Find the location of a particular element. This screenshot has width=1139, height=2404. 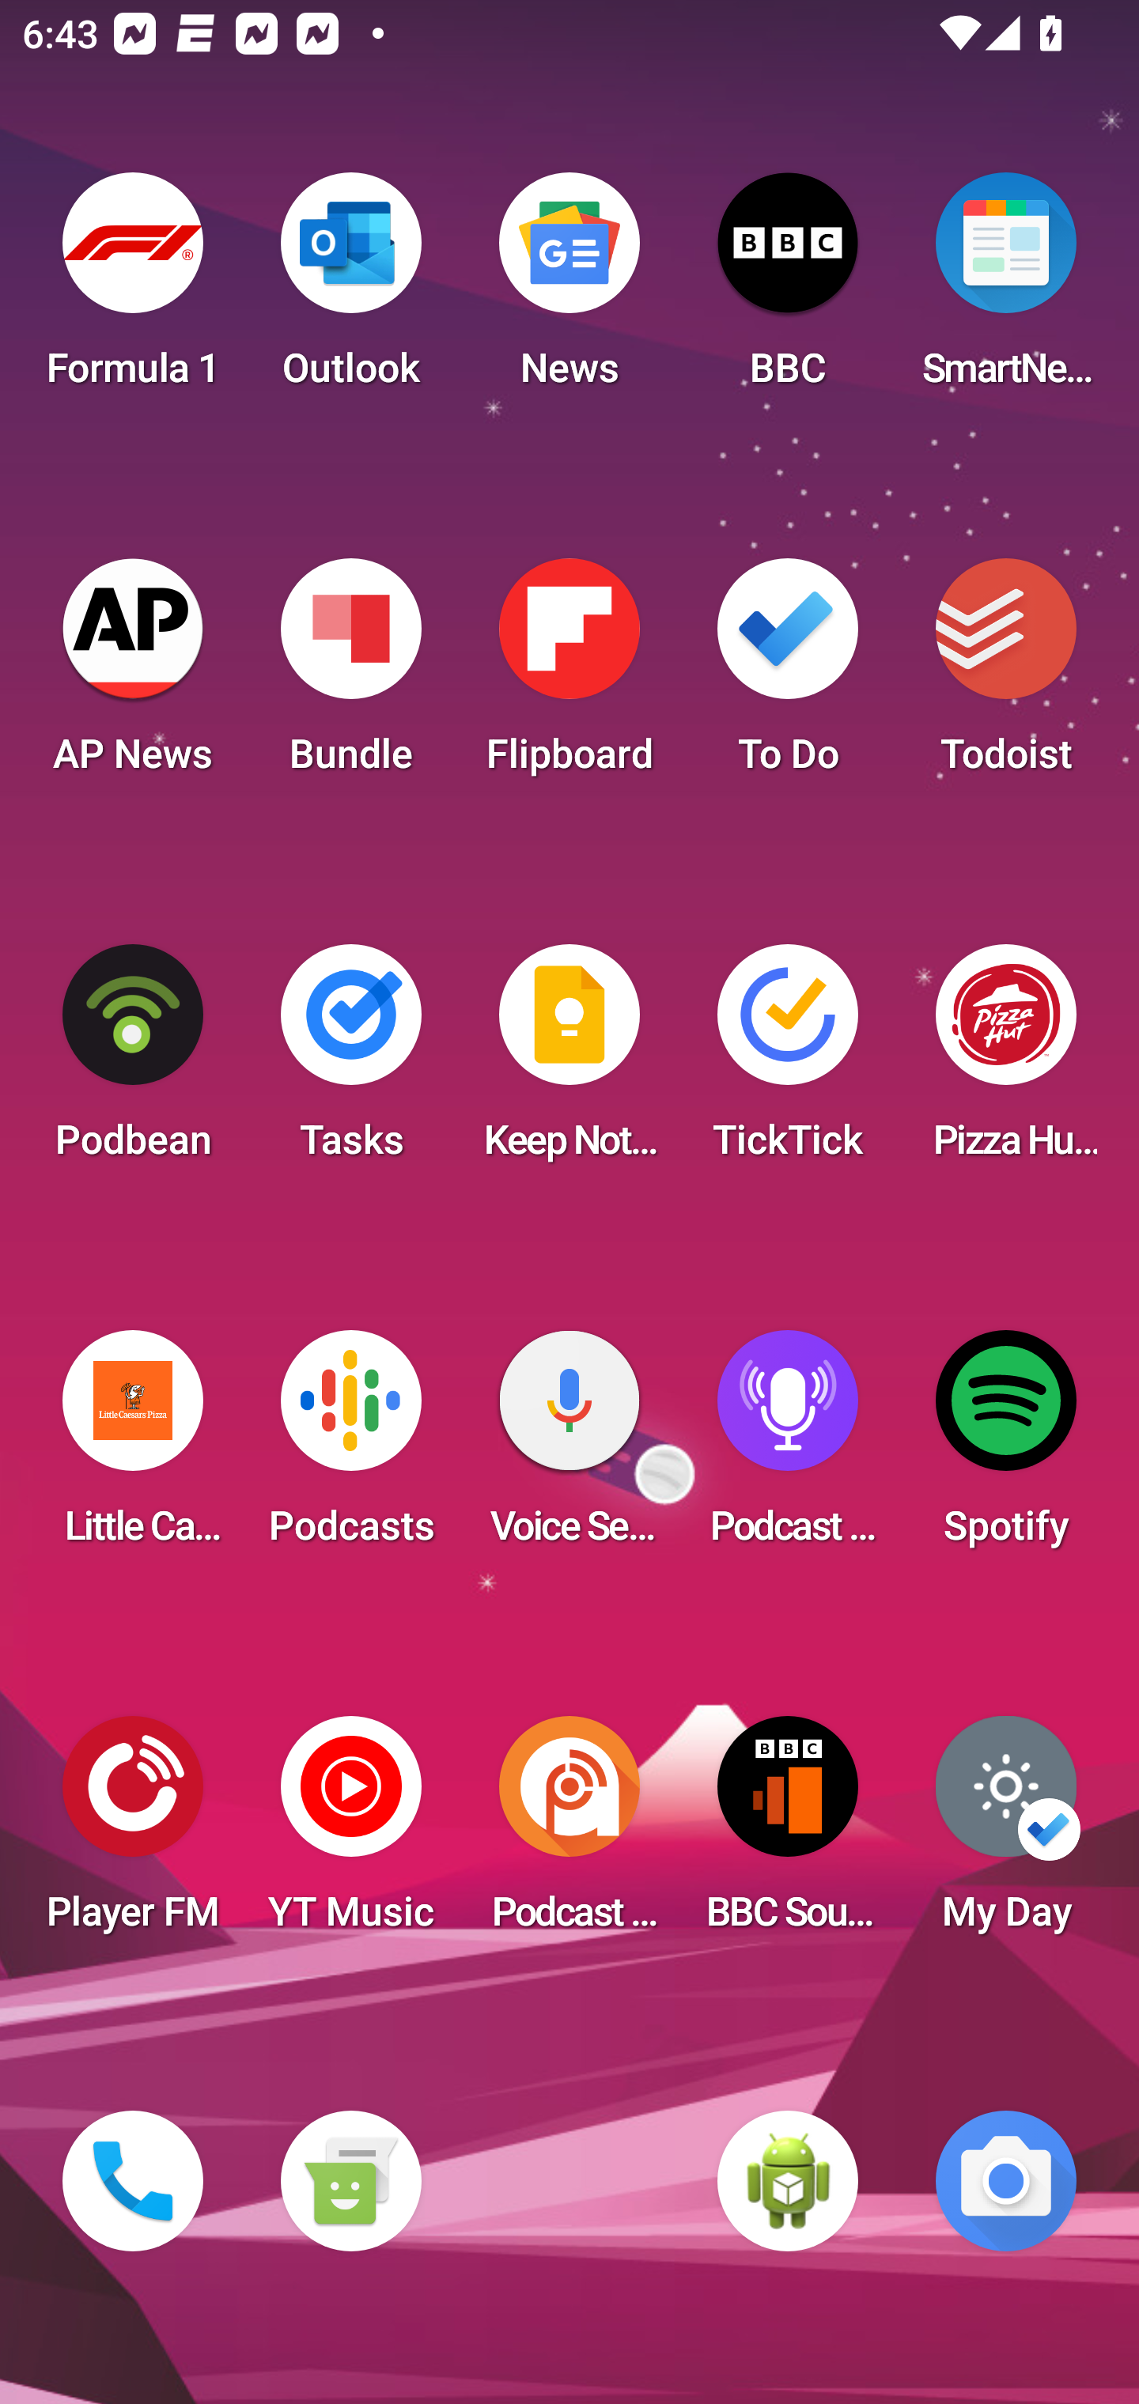

Bundle is located at coordinates (350, 675).